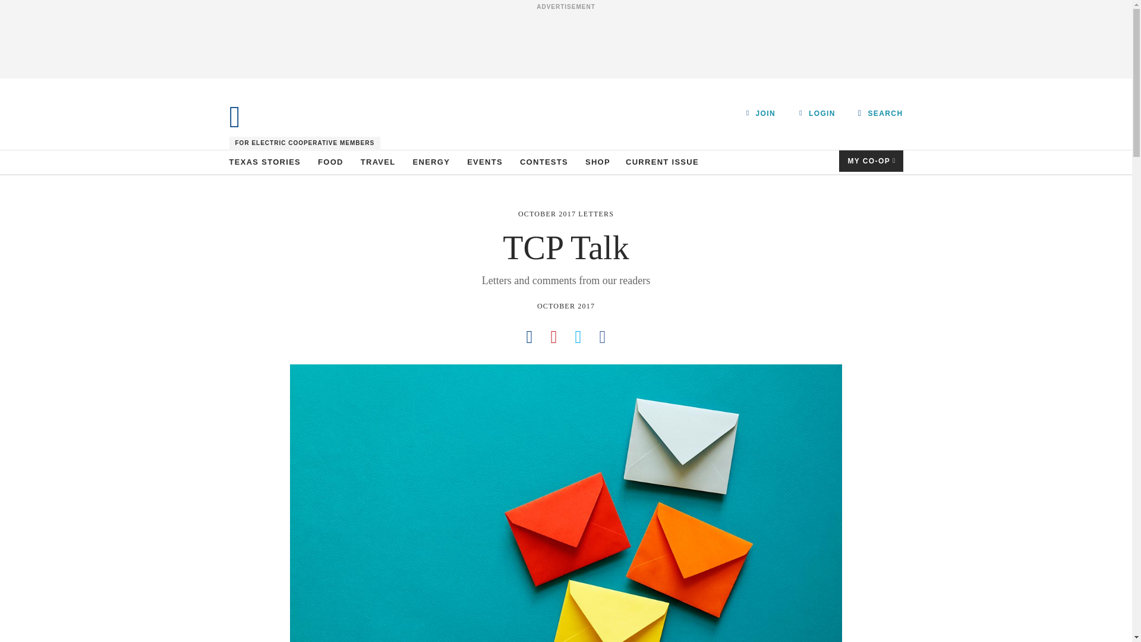  What do you see at coordinates (817, 113) in the screenshot?
I see `LOGIN` at bounding box center [817, 113].